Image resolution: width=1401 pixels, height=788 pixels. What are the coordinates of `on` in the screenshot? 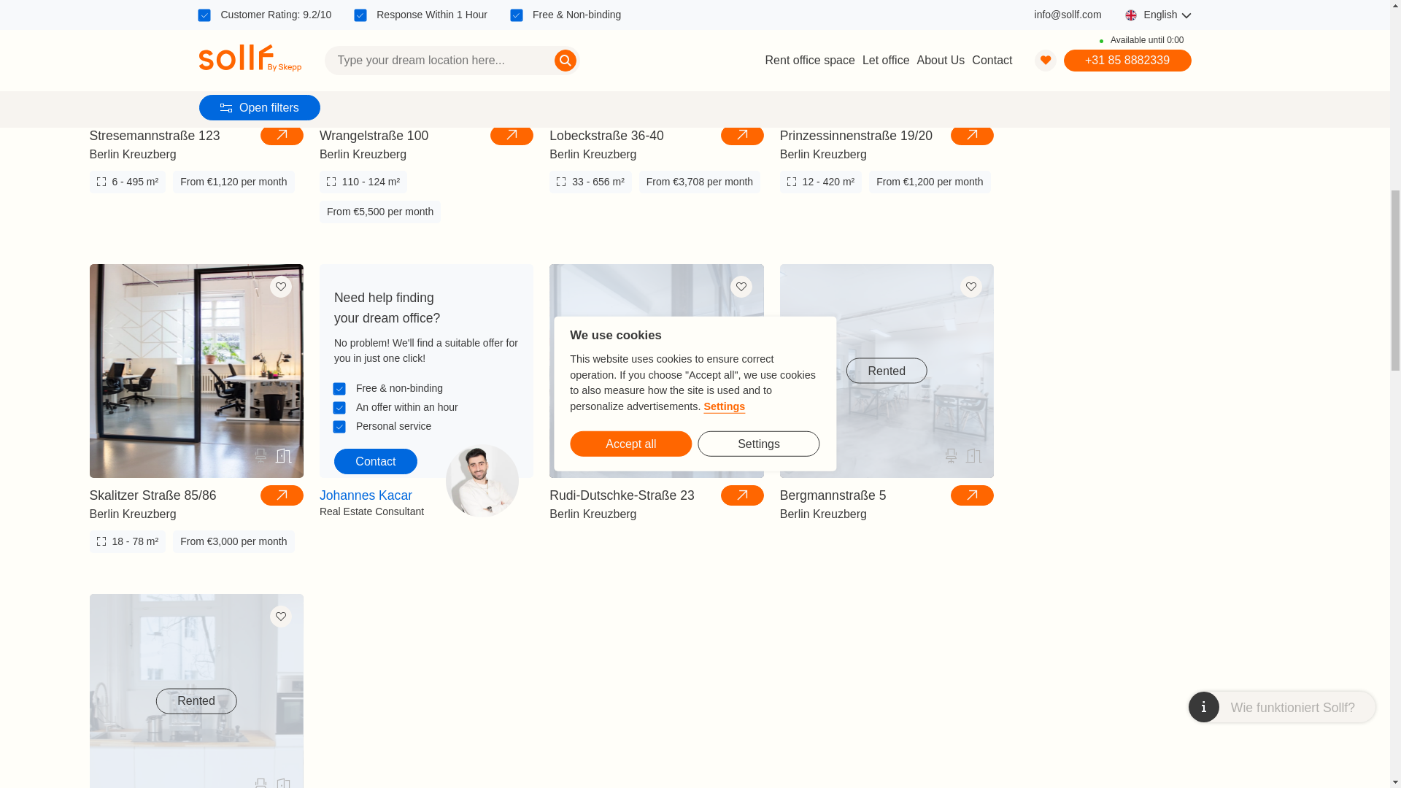 It's located at (339, 426).